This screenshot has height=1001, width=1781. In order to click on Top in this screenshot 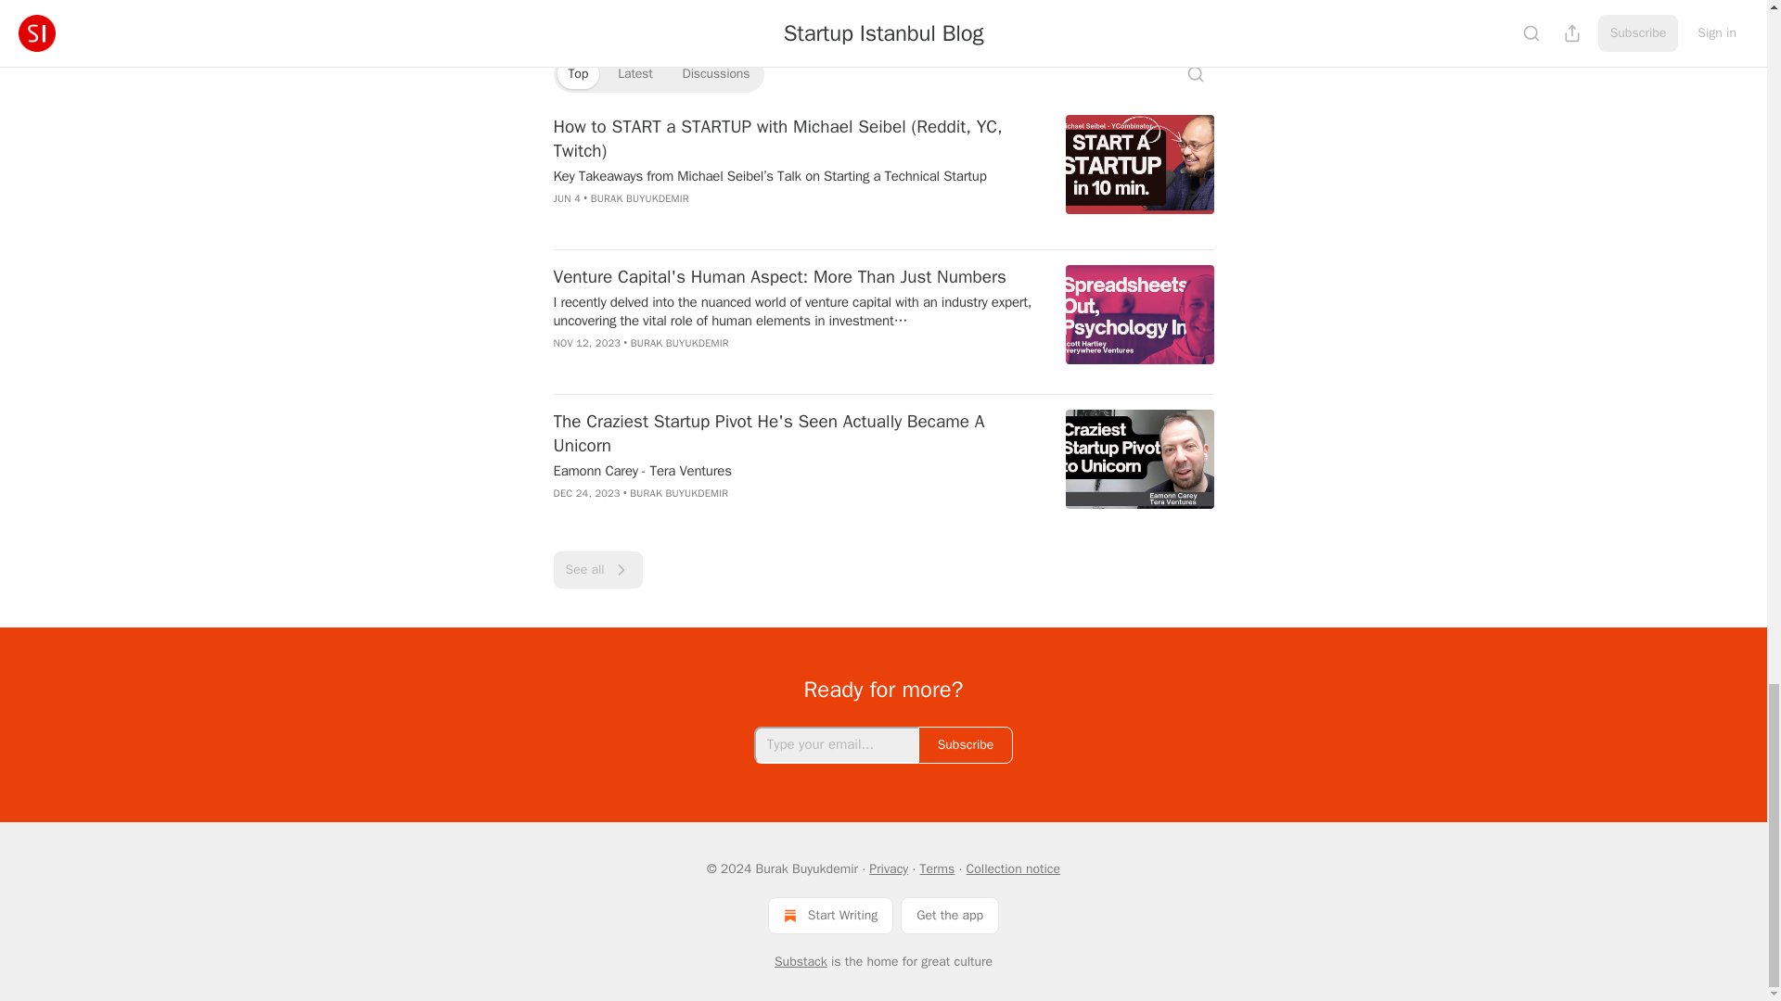, I will do `click(577, 74)`.